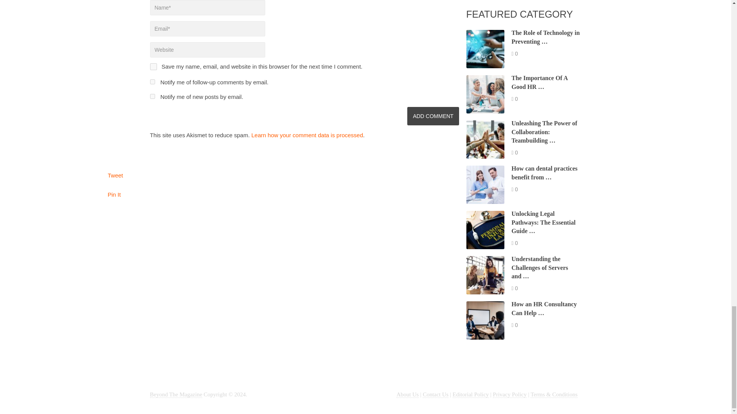  I want to click on subscribe, so click(152, 82).